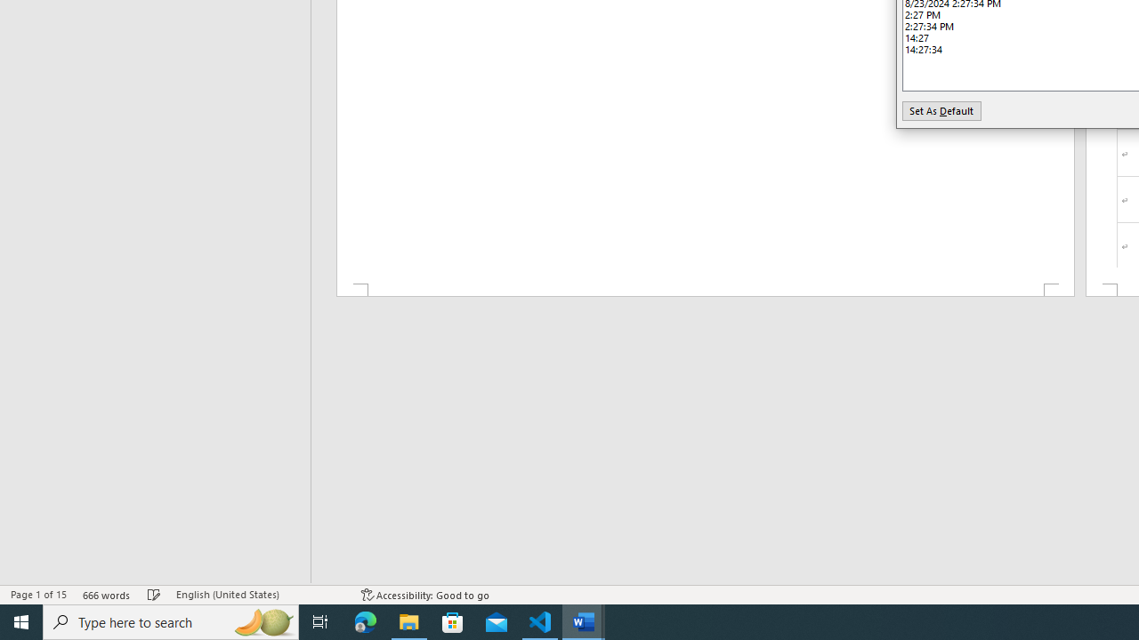  I want to click on Start, so click(21, 622).